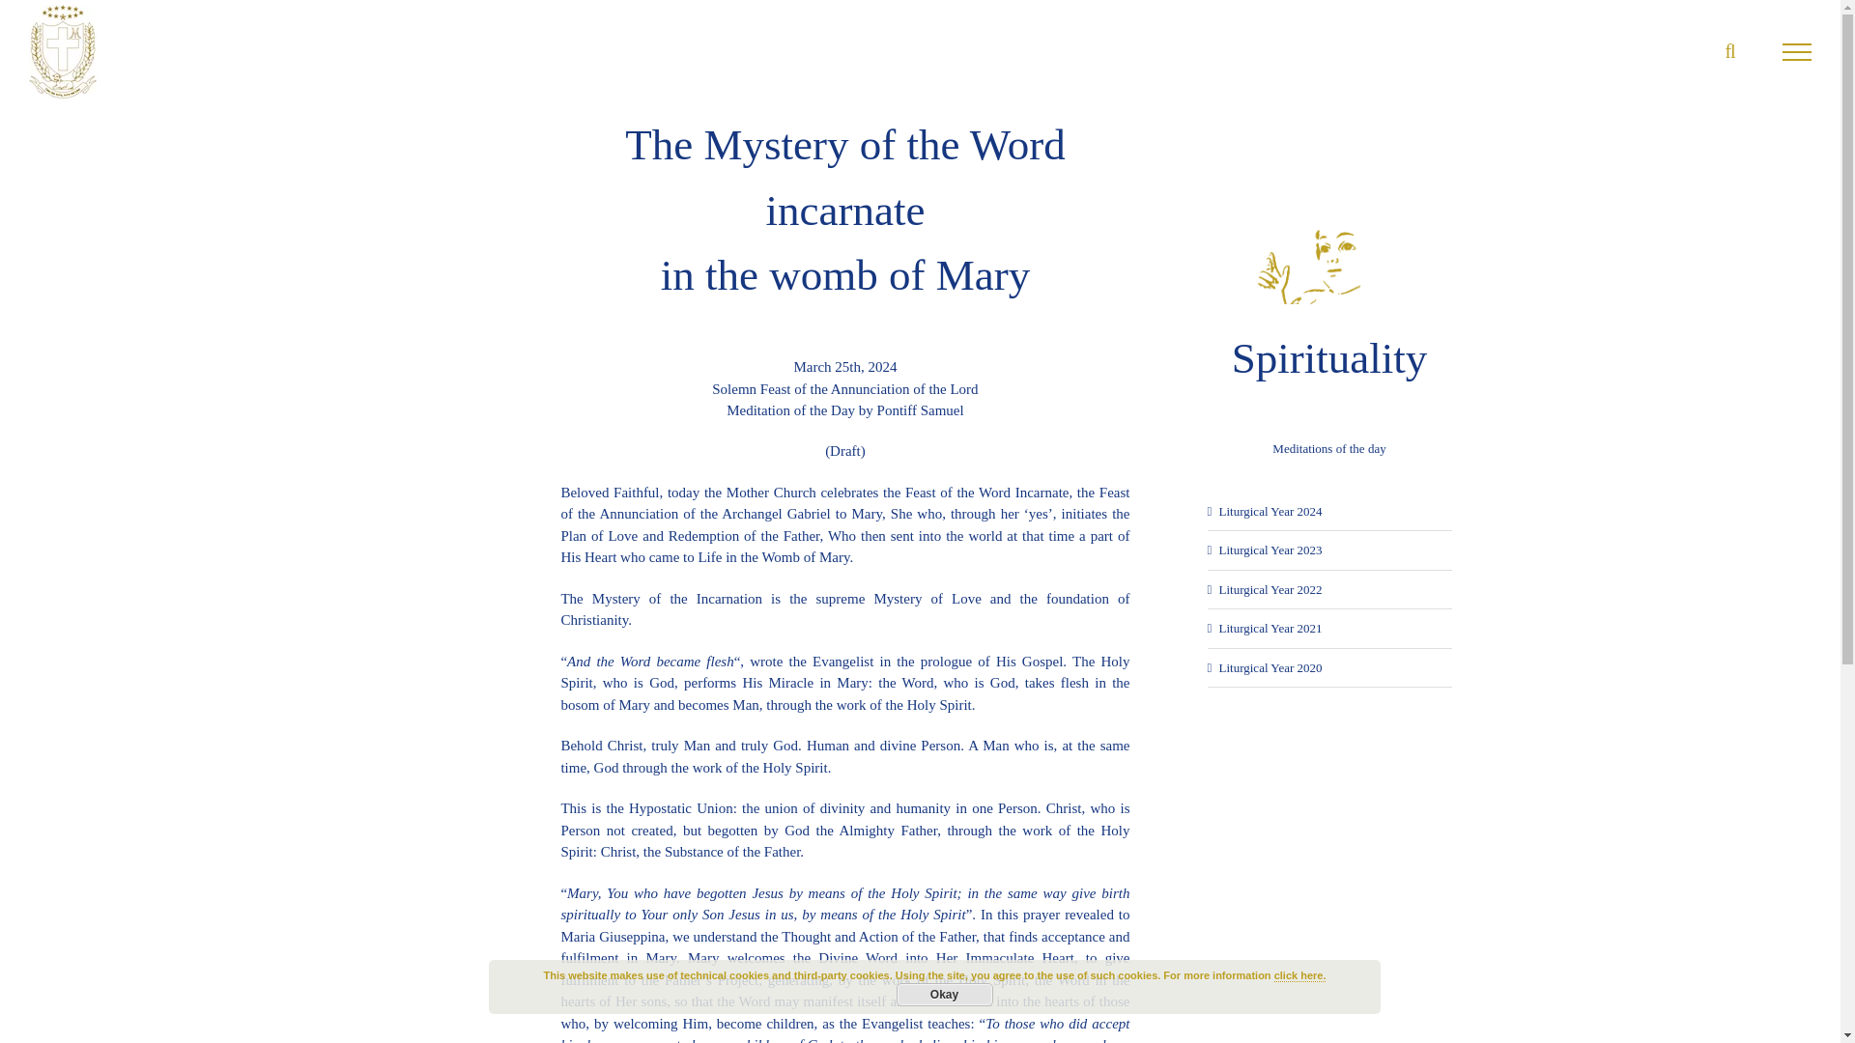 This screenshot has height=1043, width=1855. What do you see at coordinates (1270, 666) in the screenshot?
I see `Liturgical Year 2020` at bounding box center [1270, 666].